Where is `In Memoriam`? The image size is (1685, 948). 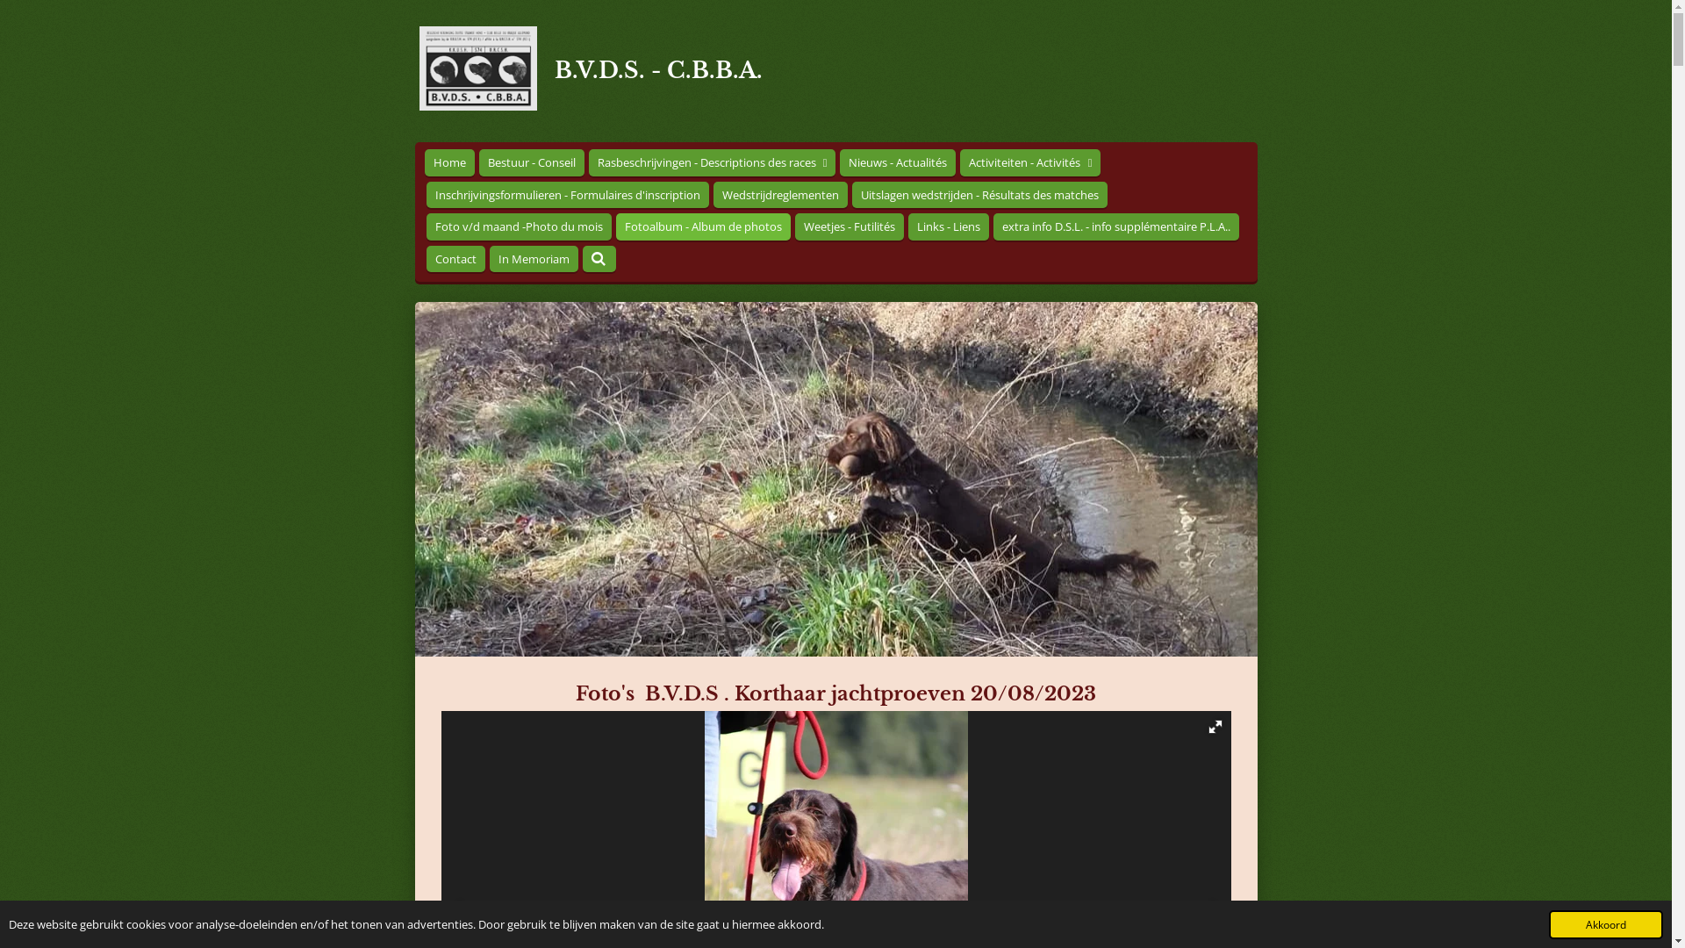
In Memoriam is located at coordinates (534, 260).